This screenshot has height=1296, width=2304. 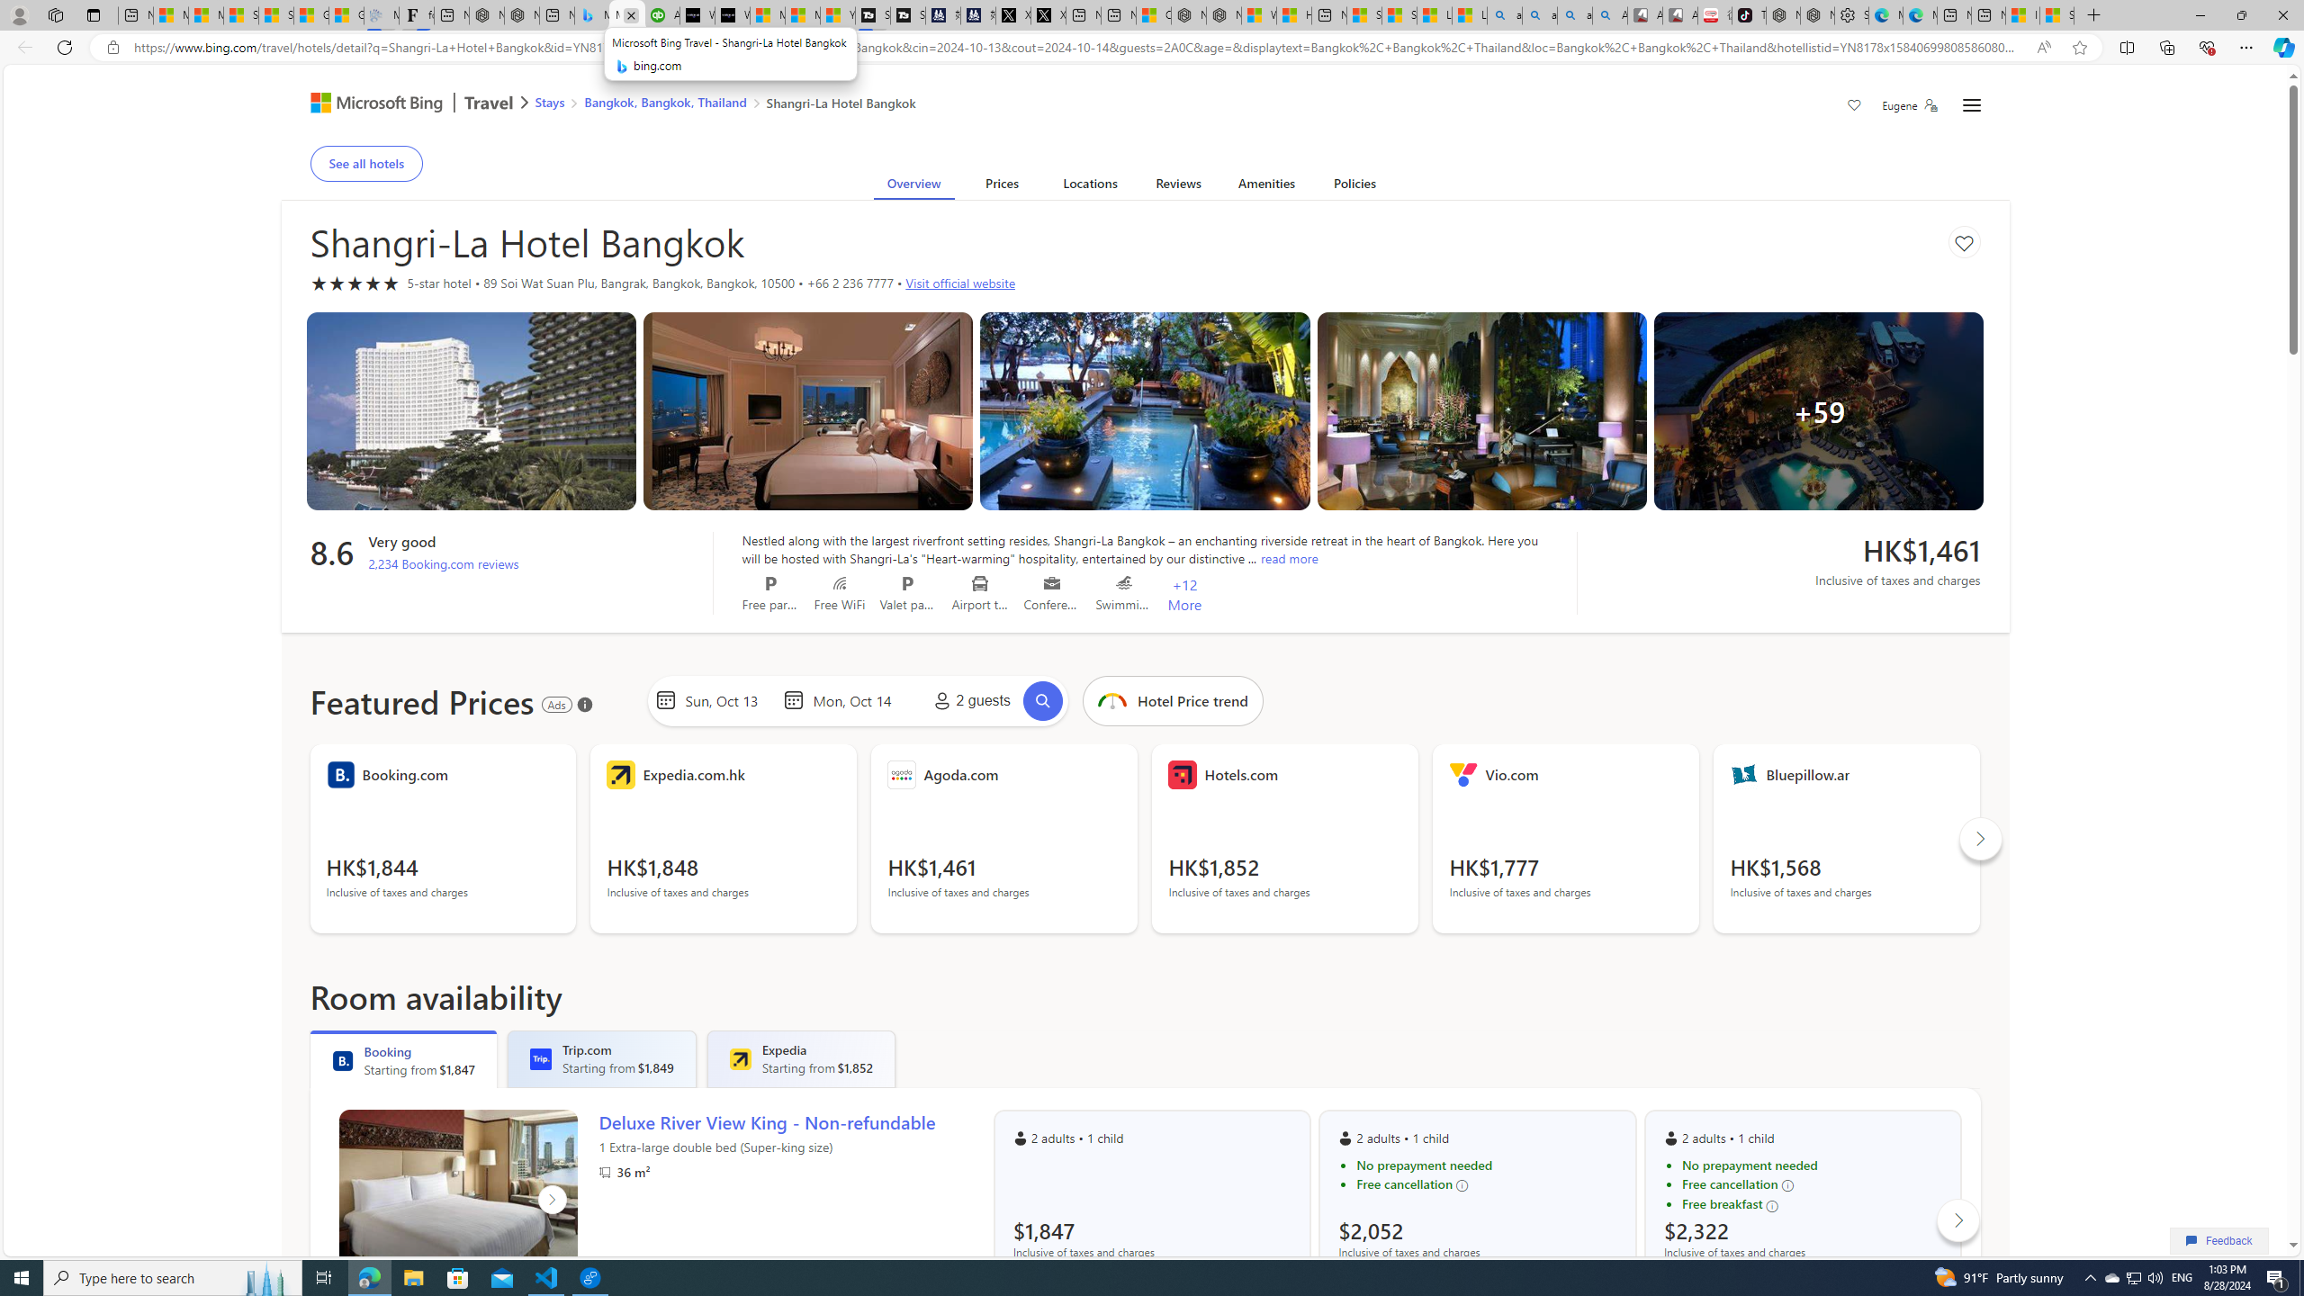 What do you see at coordinates (1002, 187) in the screenshot?
I see `Prices` at bounding box center [1002, 187].